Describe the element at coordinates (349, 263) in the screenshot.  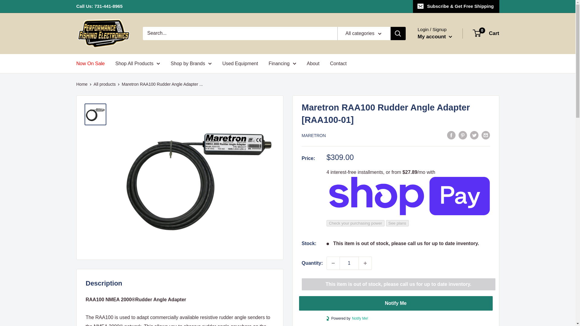
I see `1` at that location.